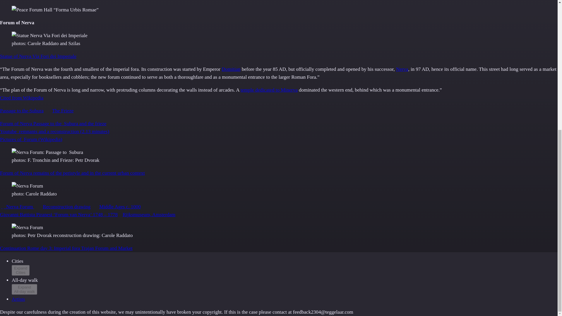 This screenshot has width=562, height=316. What do you see at coordinates (269, 90) in the screenshot?
I see `temple dedicated to Minerva` at bounding box center [269, 90].